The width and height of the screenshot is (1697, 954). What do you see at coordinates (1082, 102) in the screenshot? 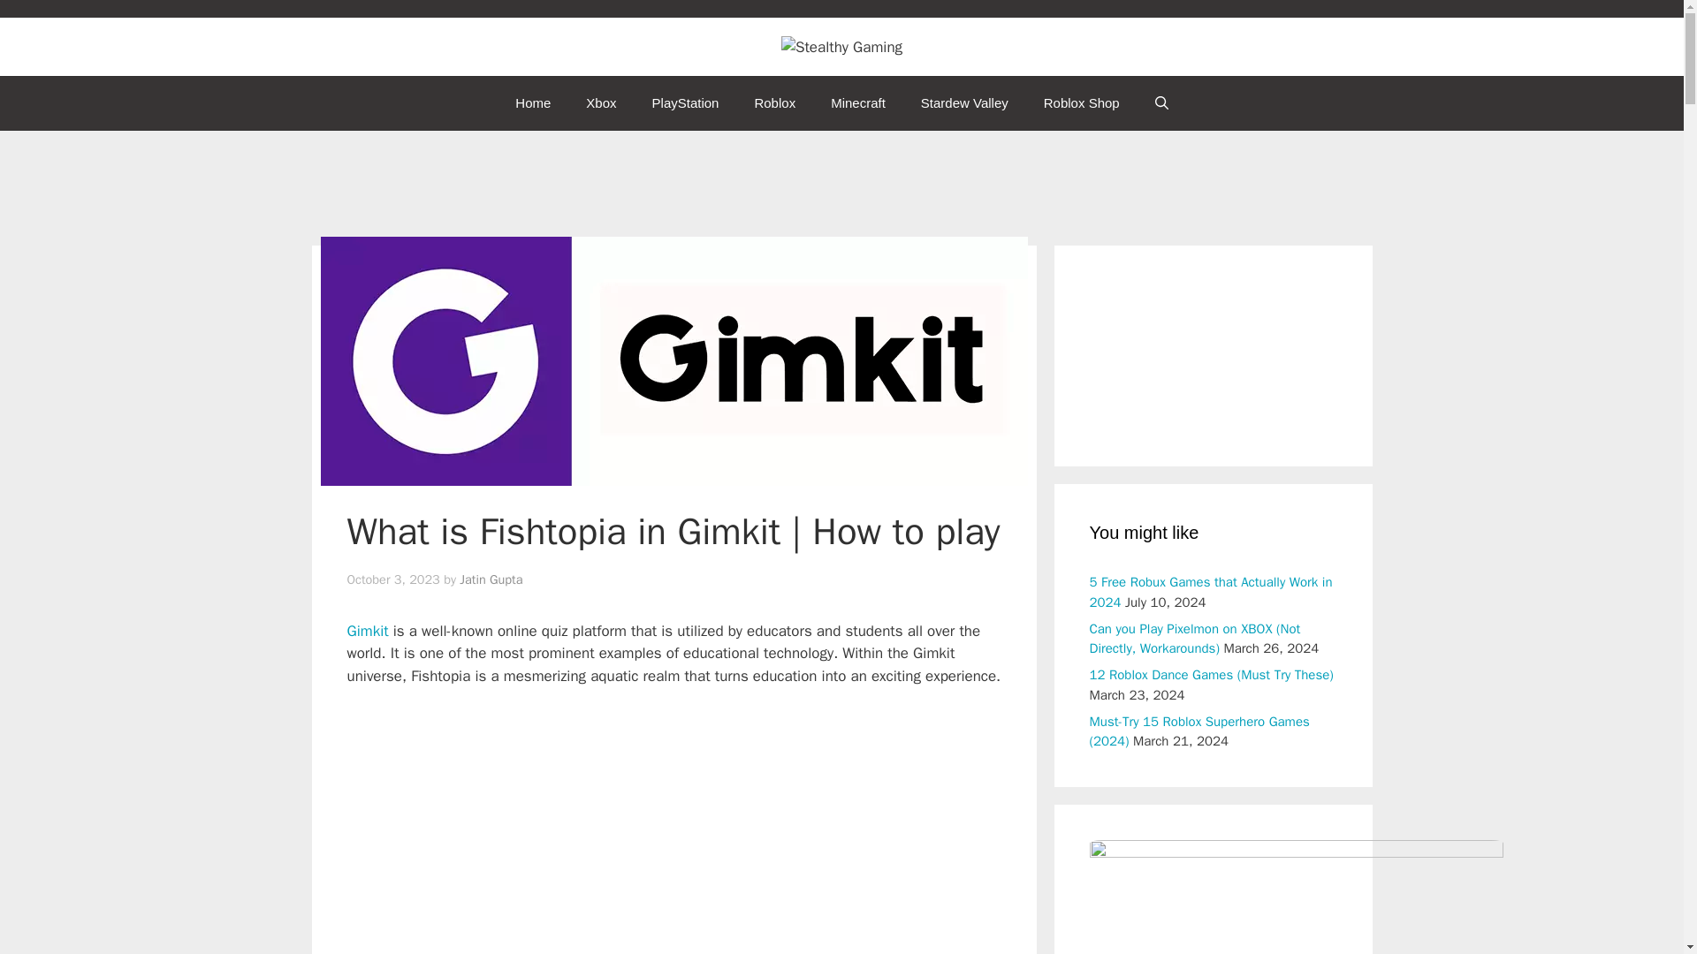
I see `Roblox Shop` at bounding box center [1082, 102].